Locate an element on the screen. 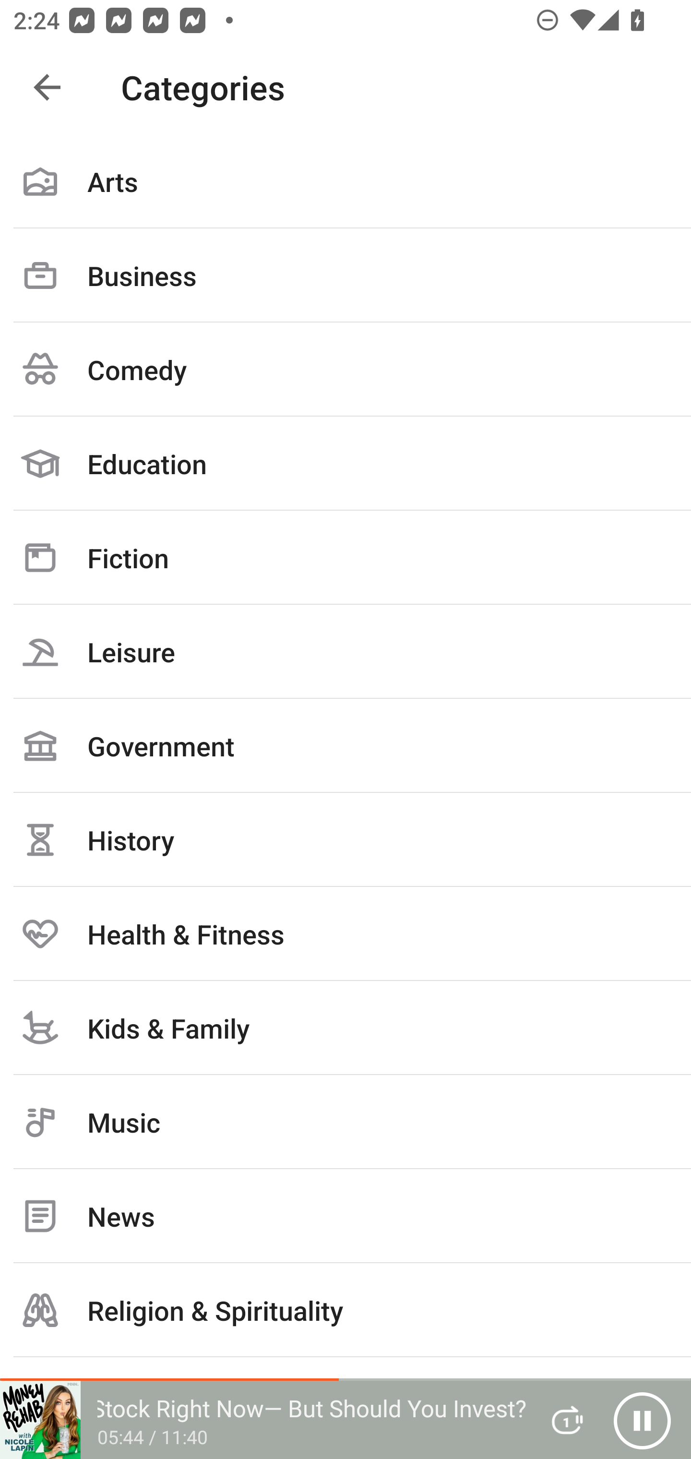 The image size is (691, 1459). Kids & Family is located at coordinates (345, 1028).